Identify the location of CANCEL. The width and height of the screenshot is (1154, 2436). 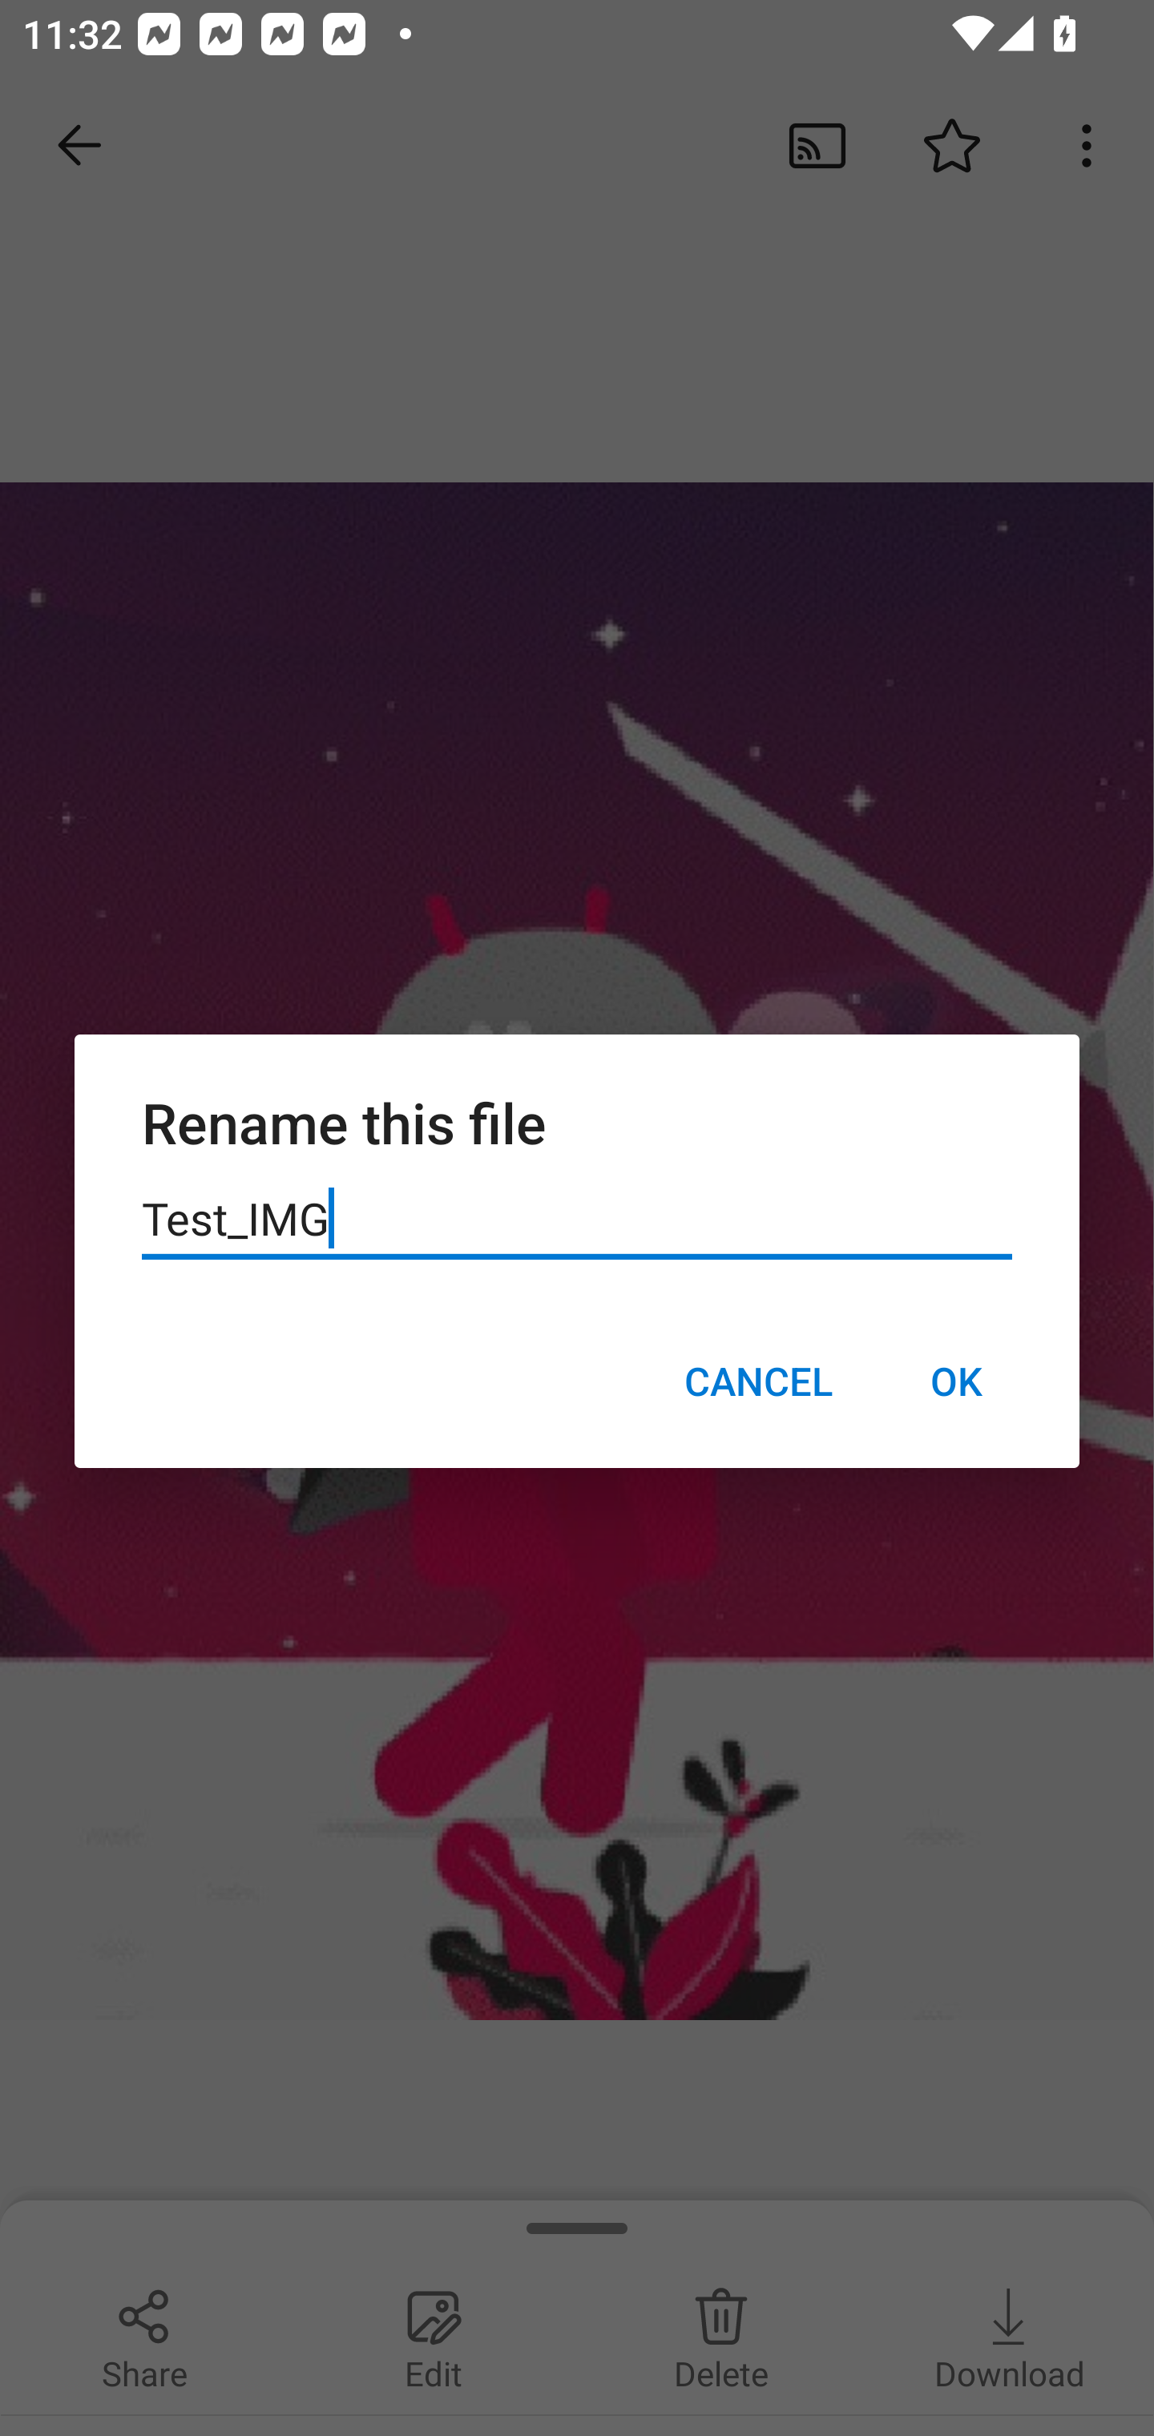
(758, 1381).